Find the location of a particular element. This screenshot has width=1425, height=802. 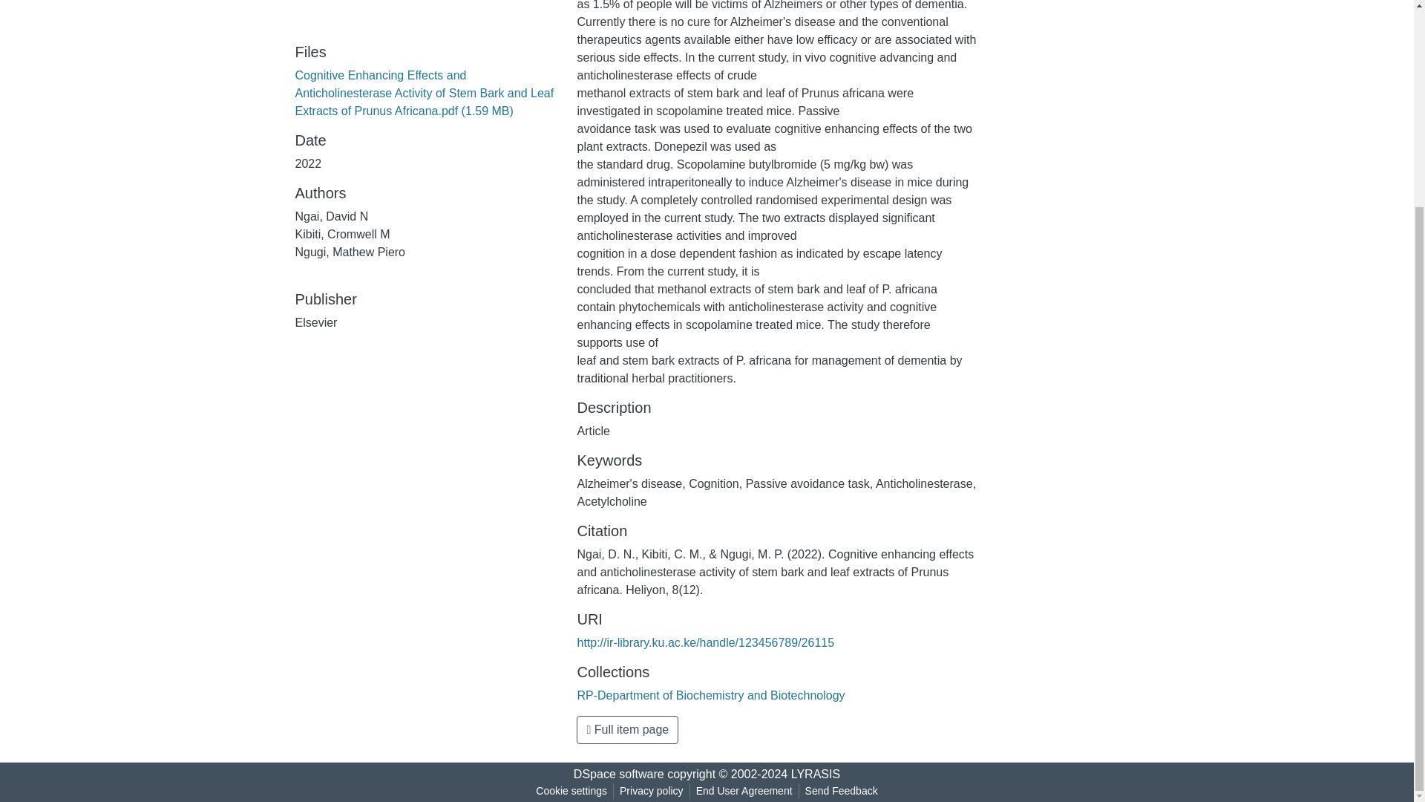

Cookie settings is located at coordinates (571, 791).